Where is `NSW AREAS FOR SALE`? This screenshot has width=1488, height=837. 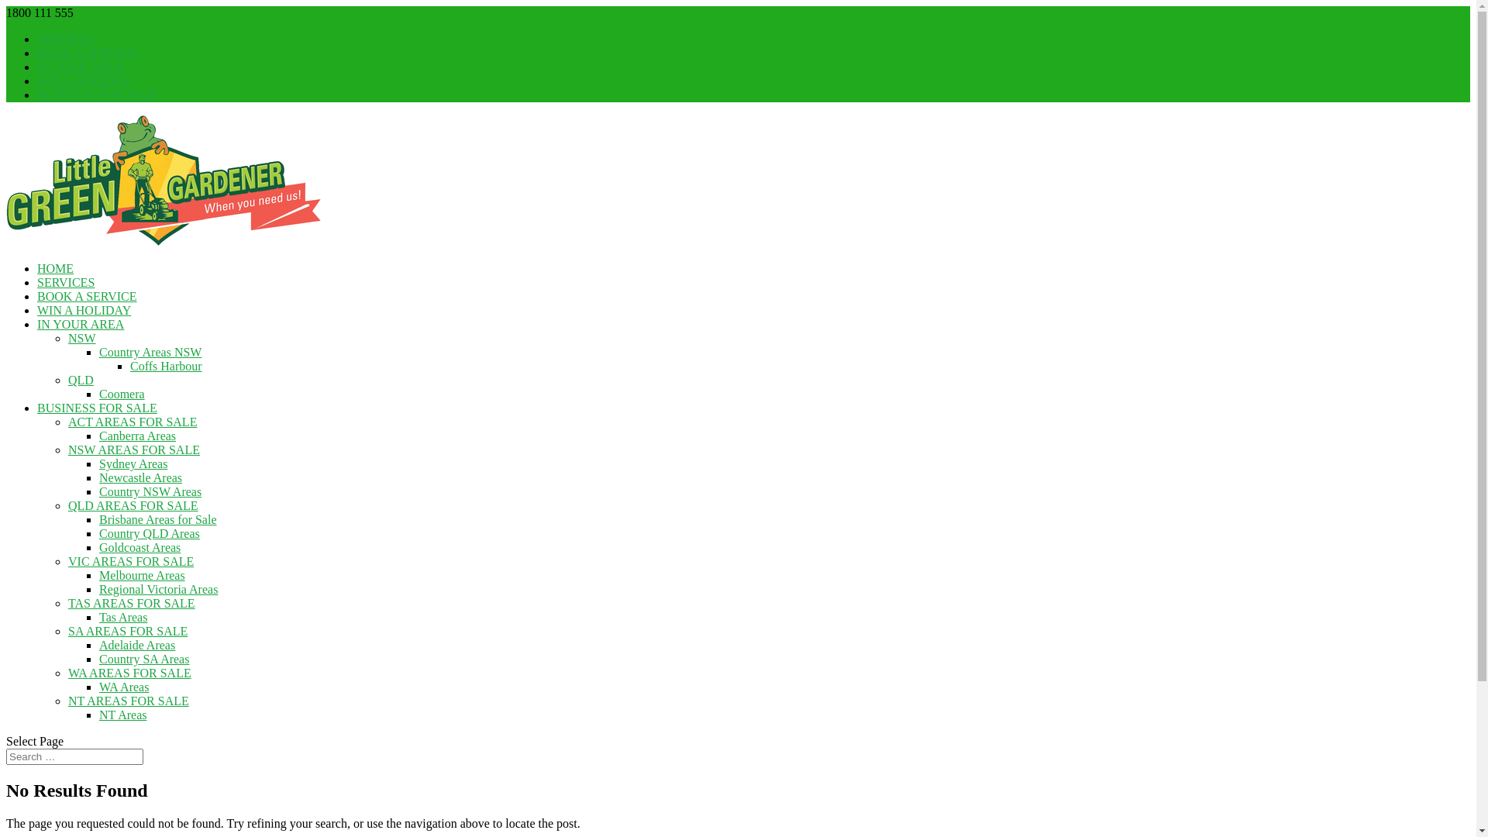
NSW AREAS FOR SALE is located at coordinates (134, 449).